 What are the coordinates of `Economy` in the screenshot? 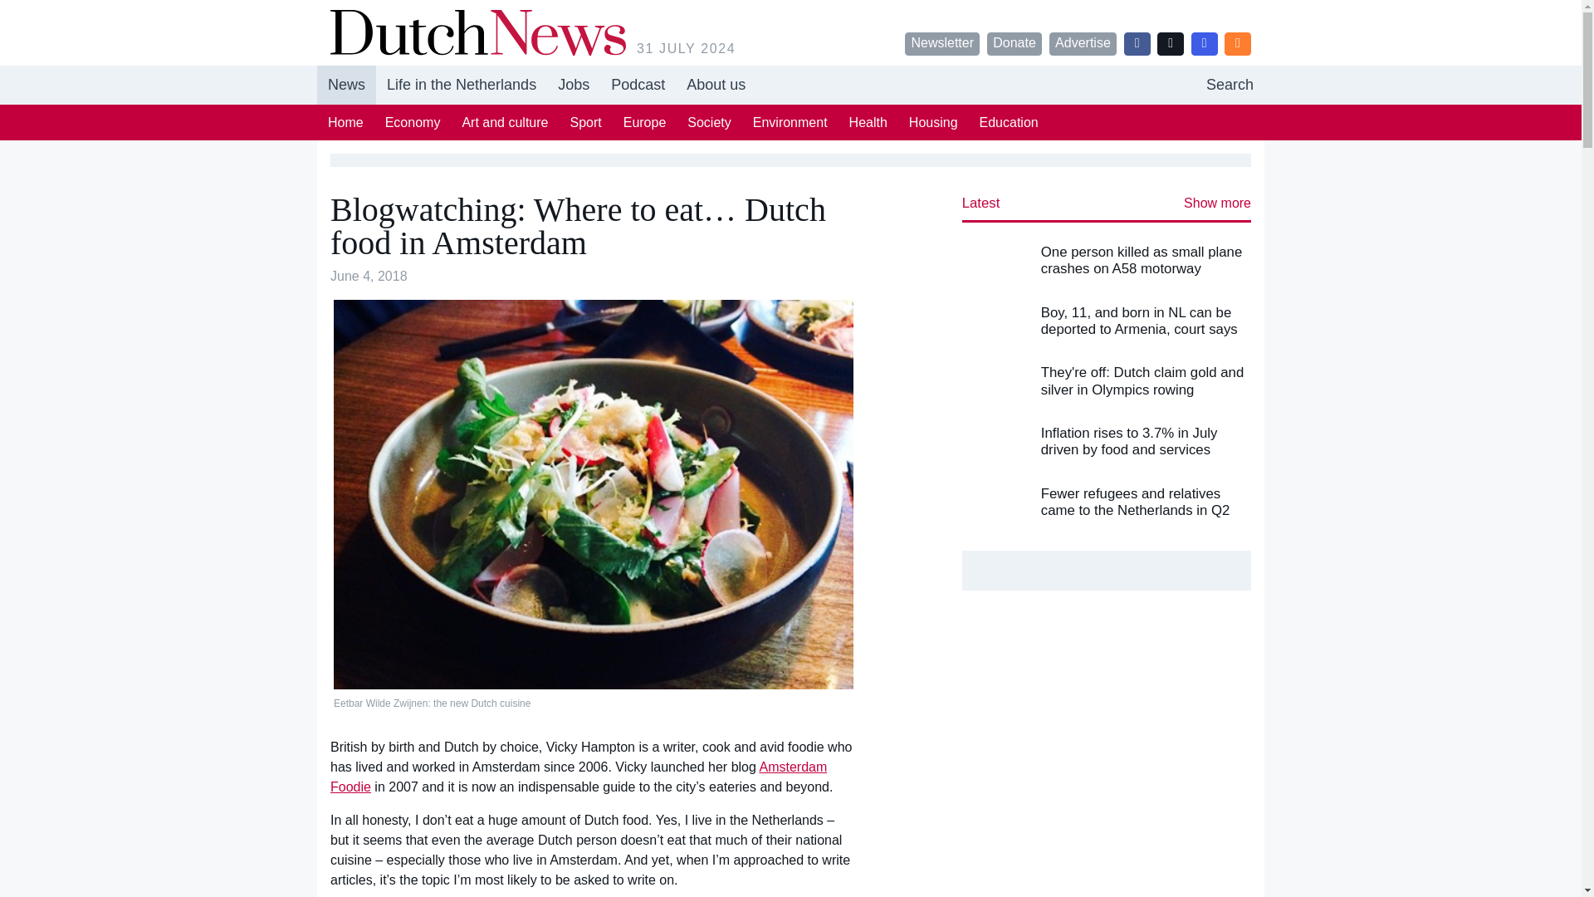 It's located at (413, 122).